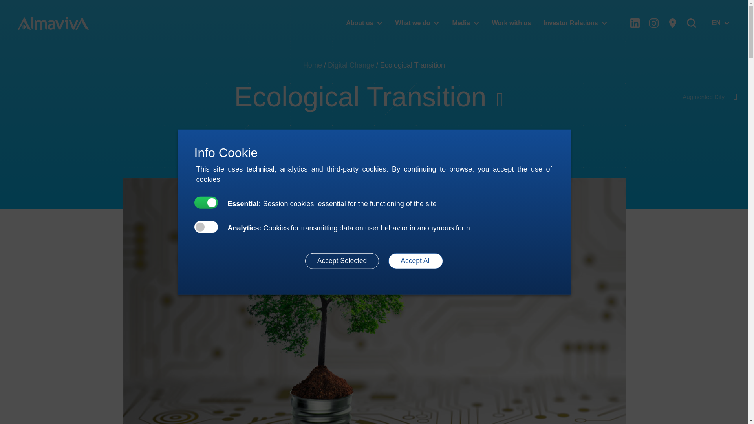  What do you see at coordinates (575, 23) in the screenshot?
I see `Investor Relations` at bounding box center [575, 23].